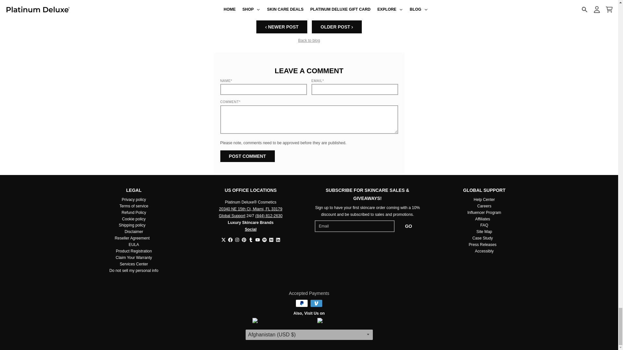  I want to click on LinkedIn - Platinum Deluxe Cosmetics, so click(278, 240).